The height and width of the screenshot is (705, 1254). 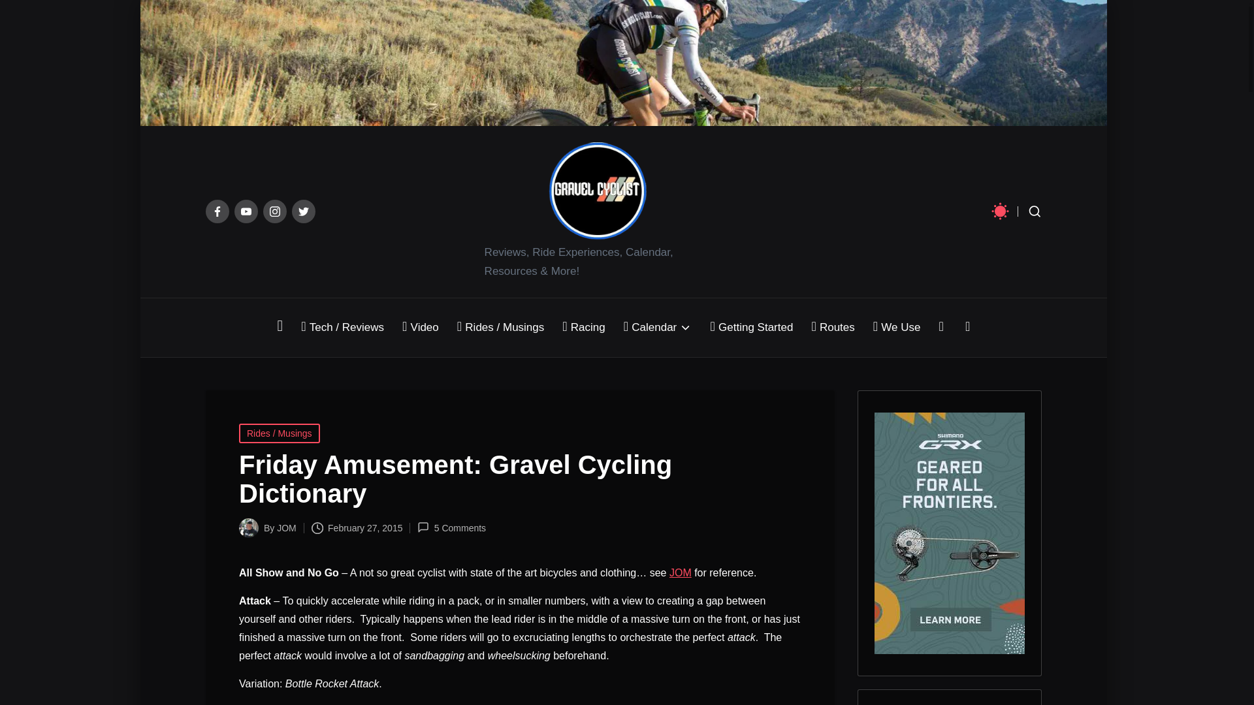 What do you see at coordinates (421, 328) in the screenshot?
I see `Video` at bounding box center [421, 328].